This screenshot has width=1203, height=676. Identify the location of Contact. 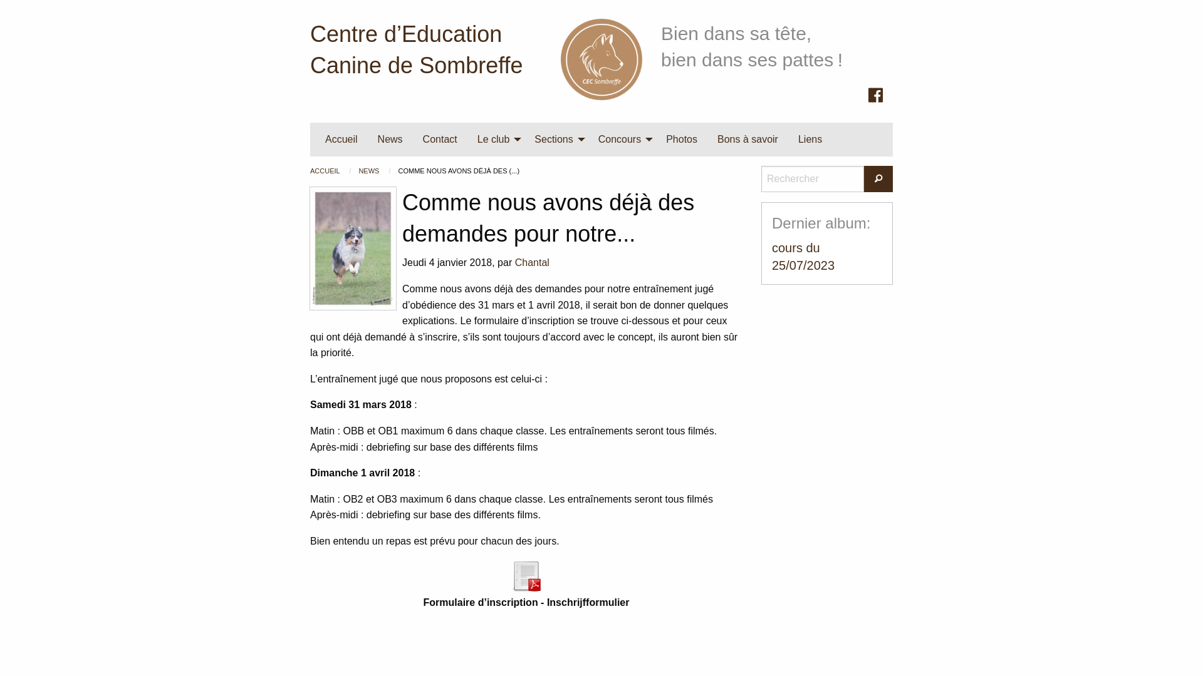
(440, 140).